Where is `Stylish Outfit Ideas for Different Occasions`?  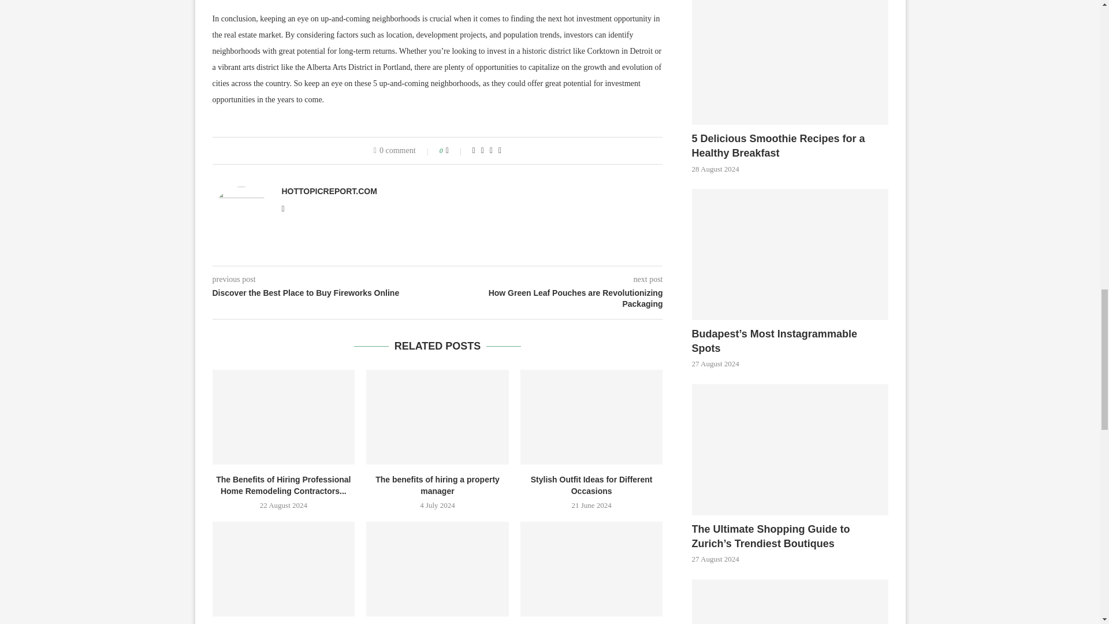
Stylish Outfit Ideas for Different Occasions is located at coordinates (591, 417).